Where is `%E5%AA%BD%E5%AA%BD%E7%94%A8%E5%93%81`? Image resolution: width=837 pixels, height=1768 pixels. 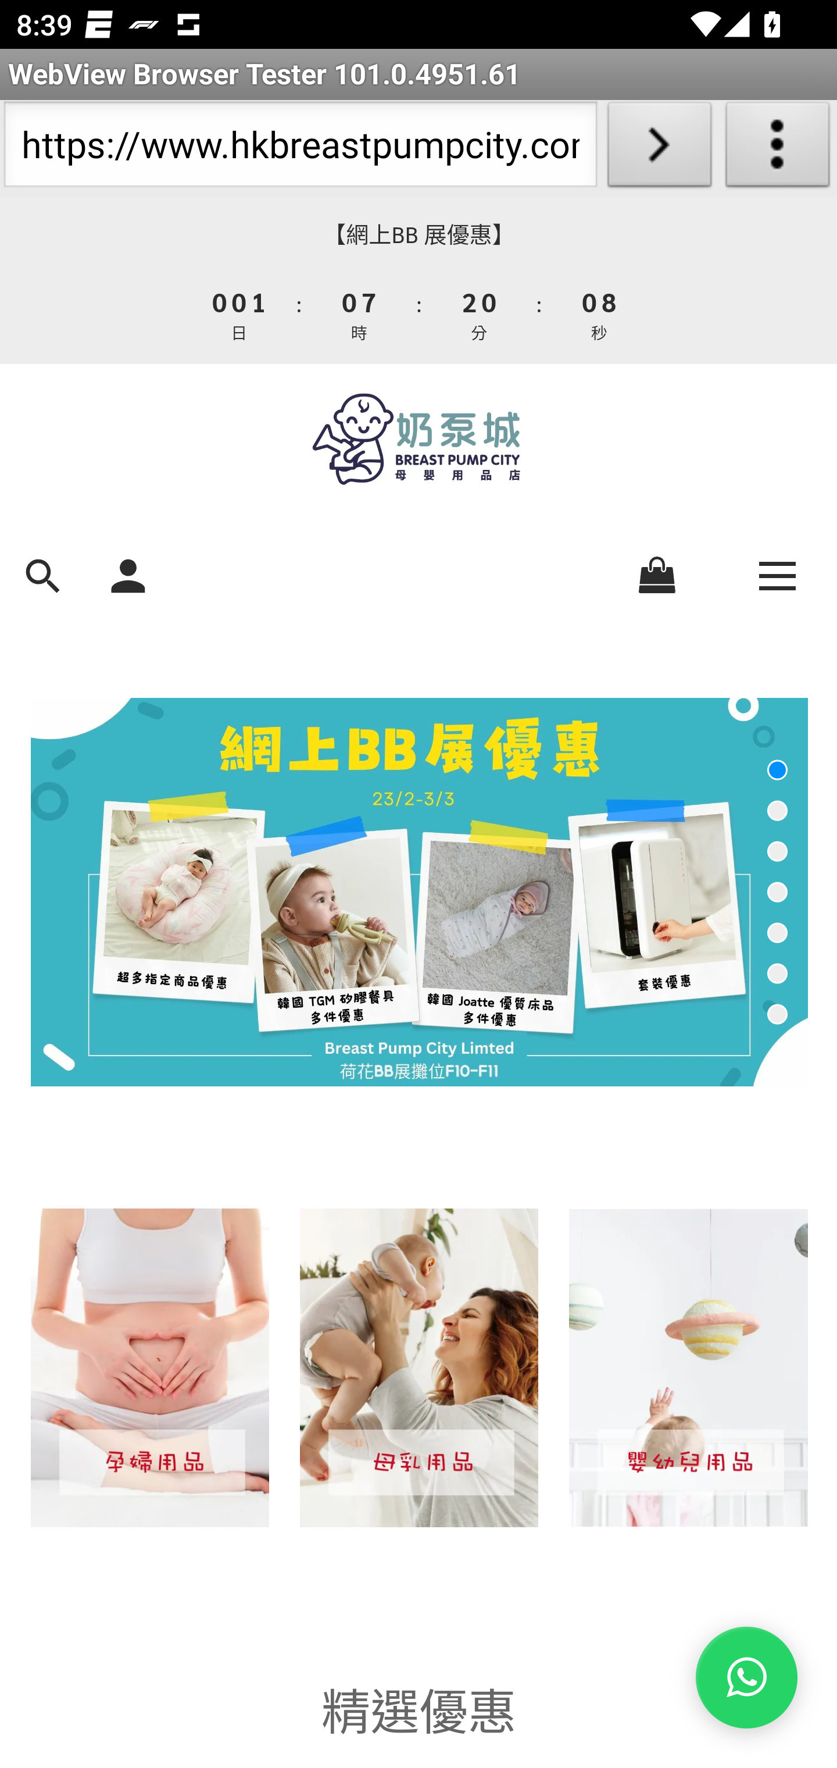 %E5%AA%BD%E5%AA%BD%E7%94%A8%E5%93%81 is located at coordinates (149, 1368).